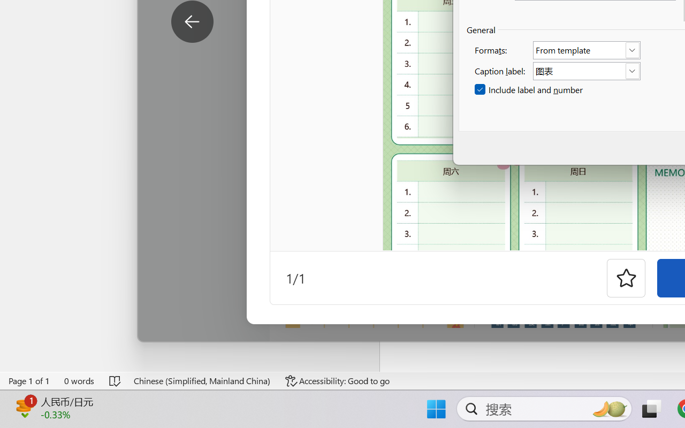 This screenshot has width=685, height=428. Describe the element at coordinates (587, 50) in the screenshot. I see `Formats:` at that location.